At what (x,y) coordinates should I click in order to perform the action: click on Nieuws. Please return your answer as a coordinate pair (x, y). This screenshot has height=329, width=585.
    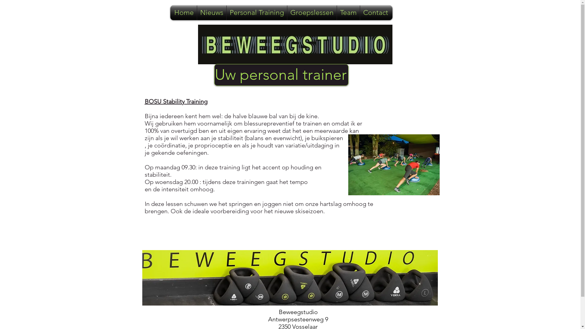
    Looking at the image, I should click on (212, 13).